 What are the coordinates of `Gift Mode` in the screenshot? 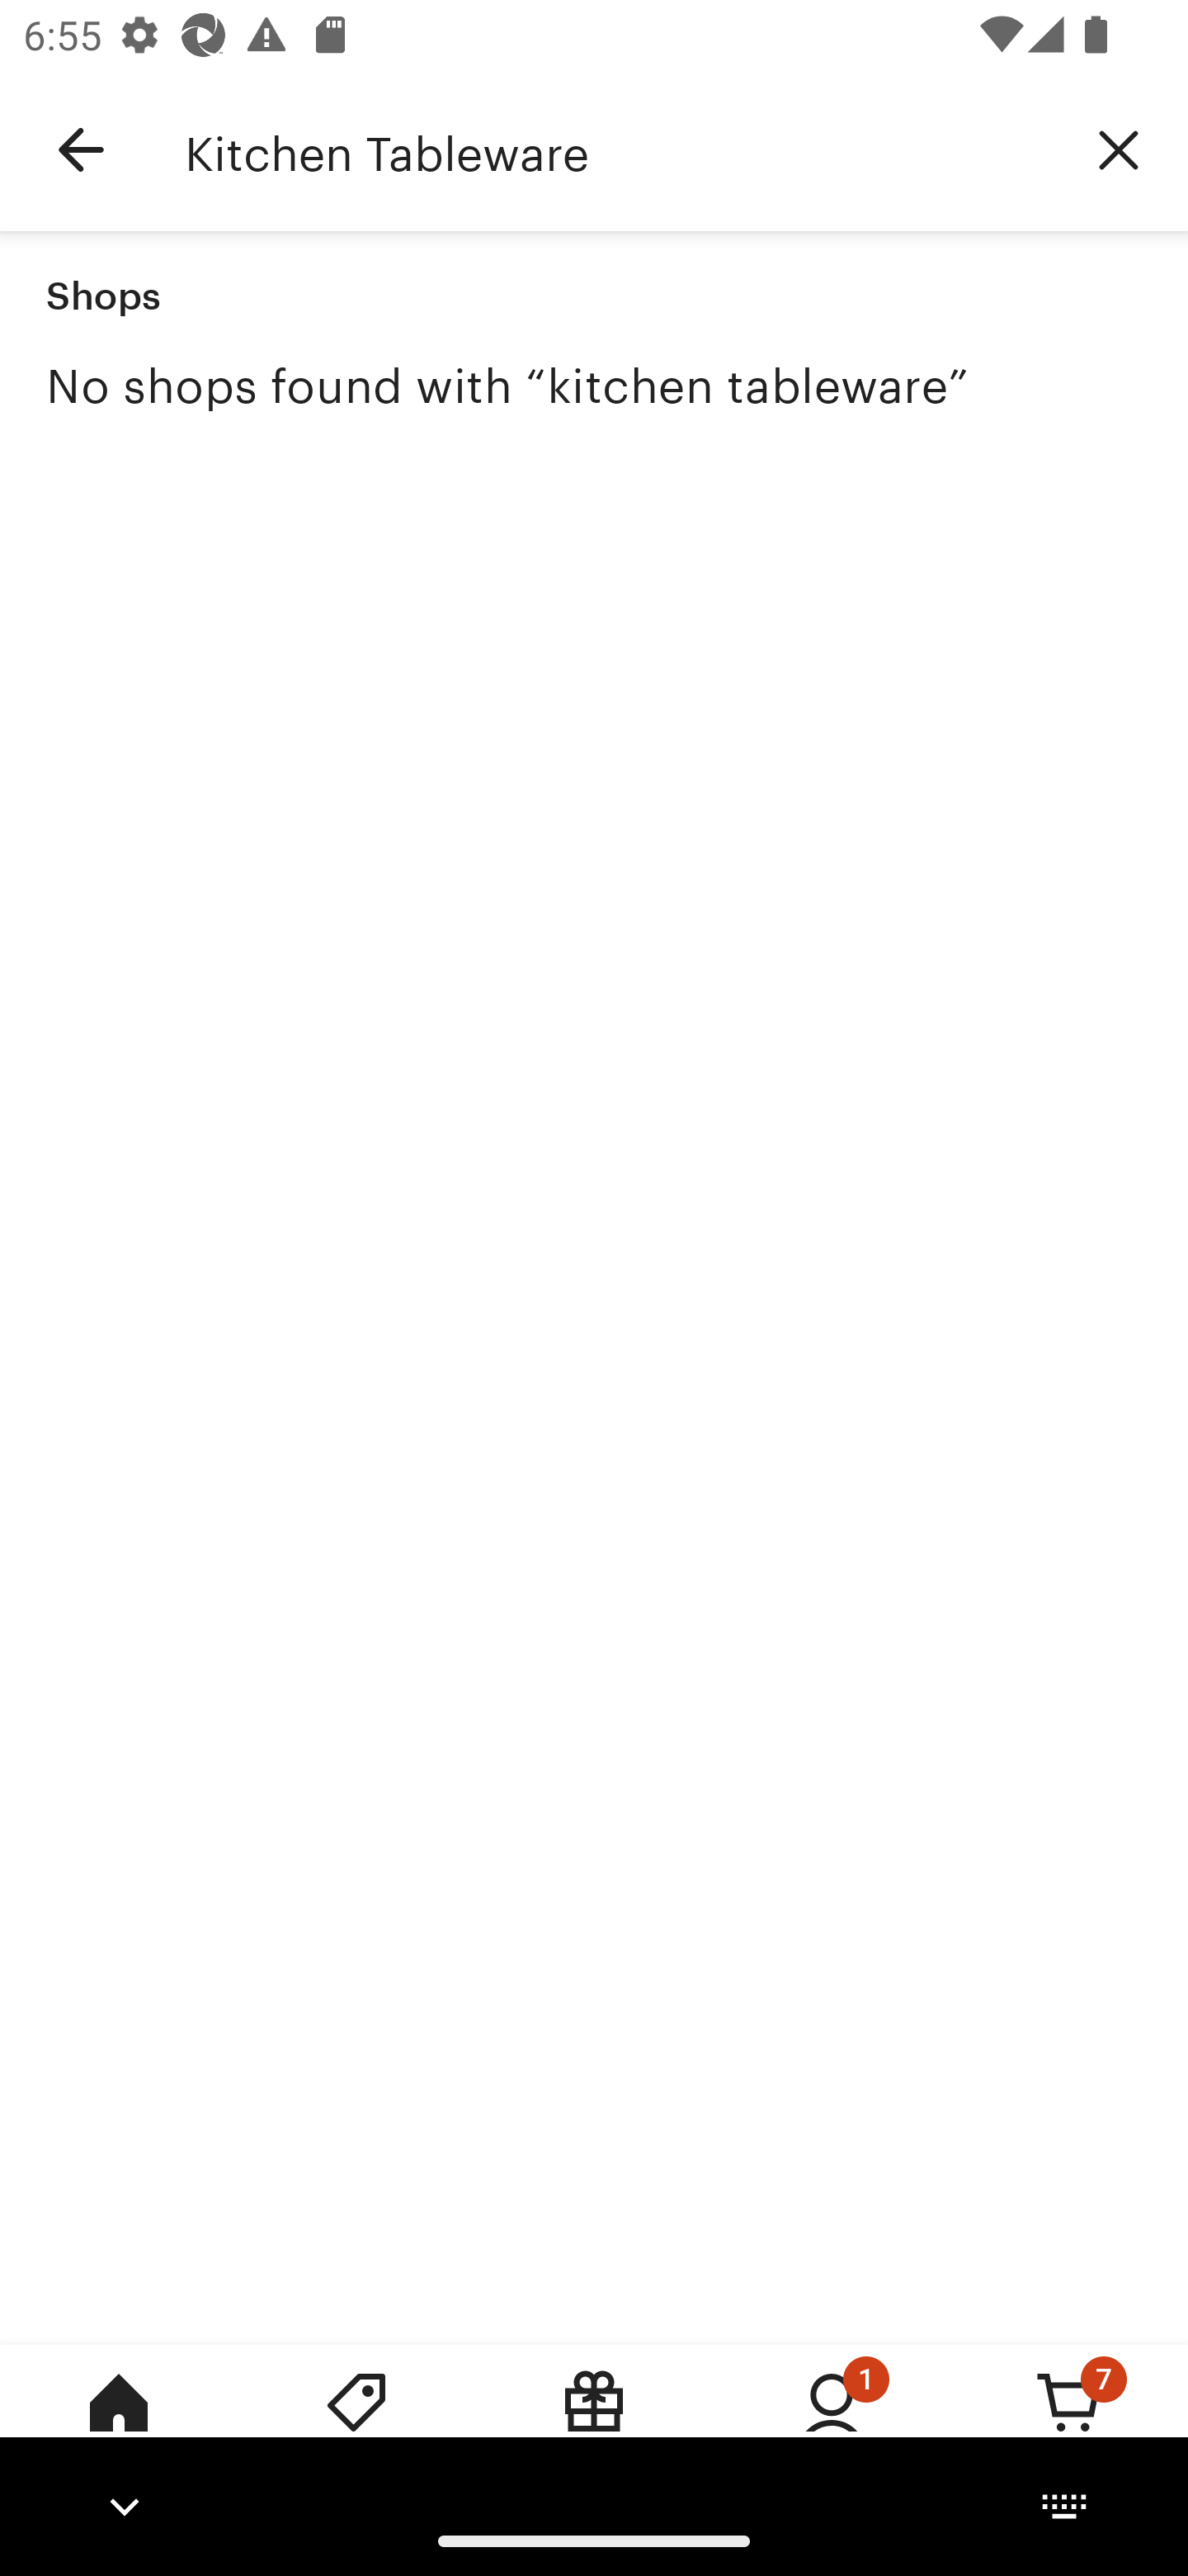 It's located at (594, 2425).